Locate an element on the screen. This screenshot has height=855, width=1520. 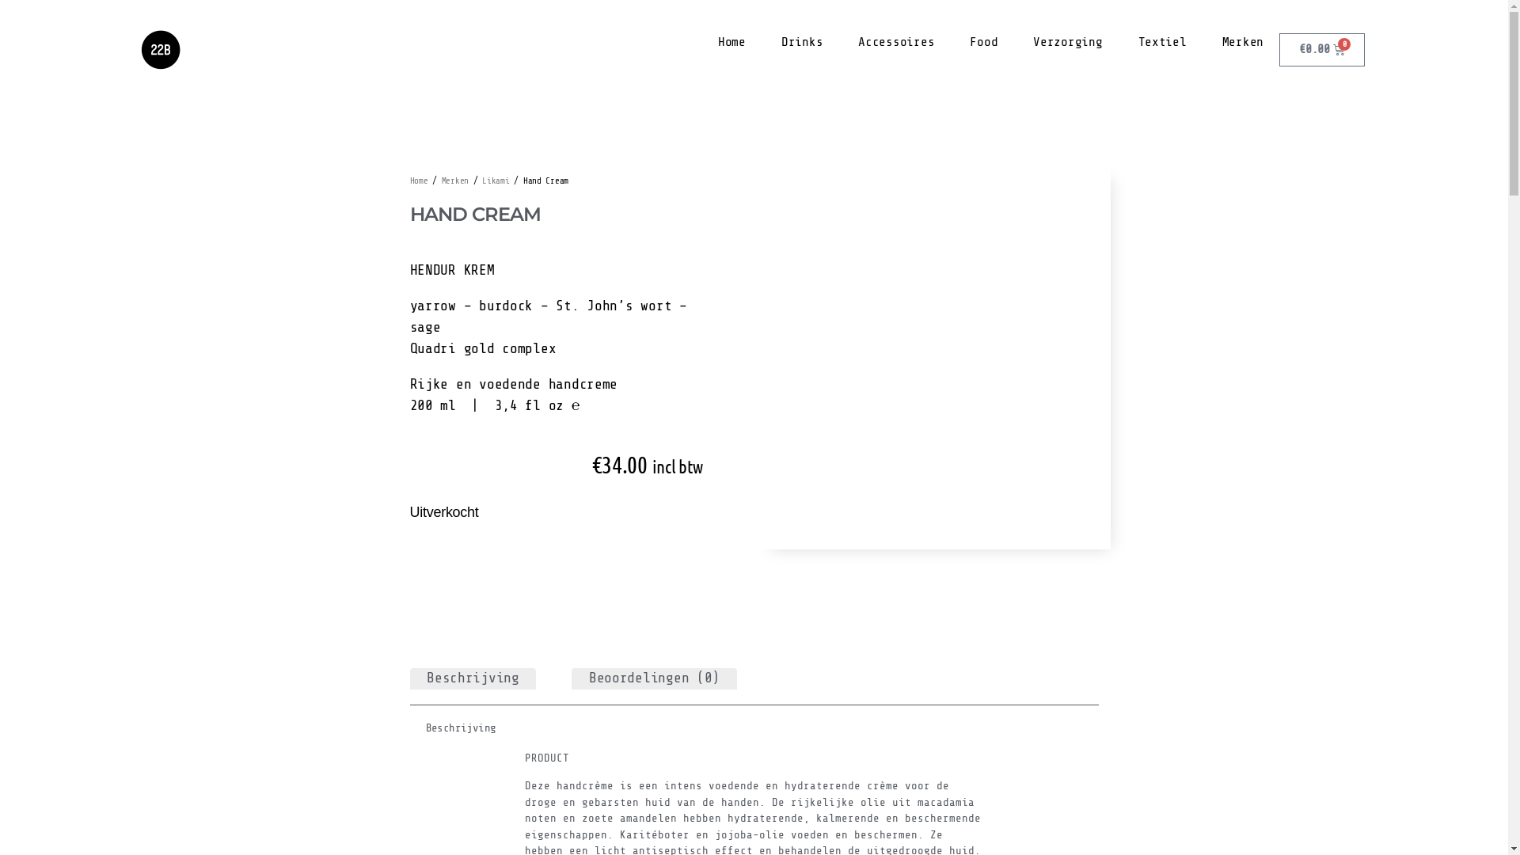
Merken is located at coordinates (1243, 42).